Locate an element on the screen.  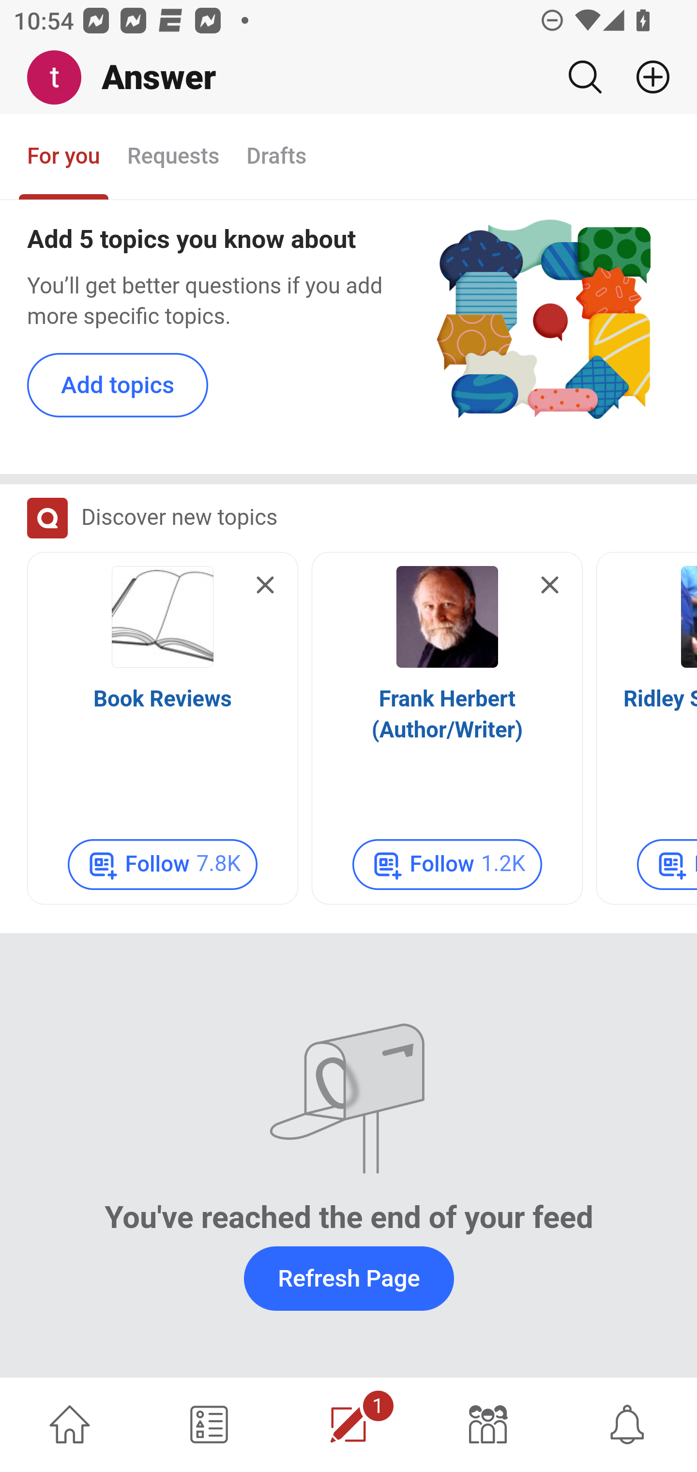
Me is located at coordinates (61, 78).